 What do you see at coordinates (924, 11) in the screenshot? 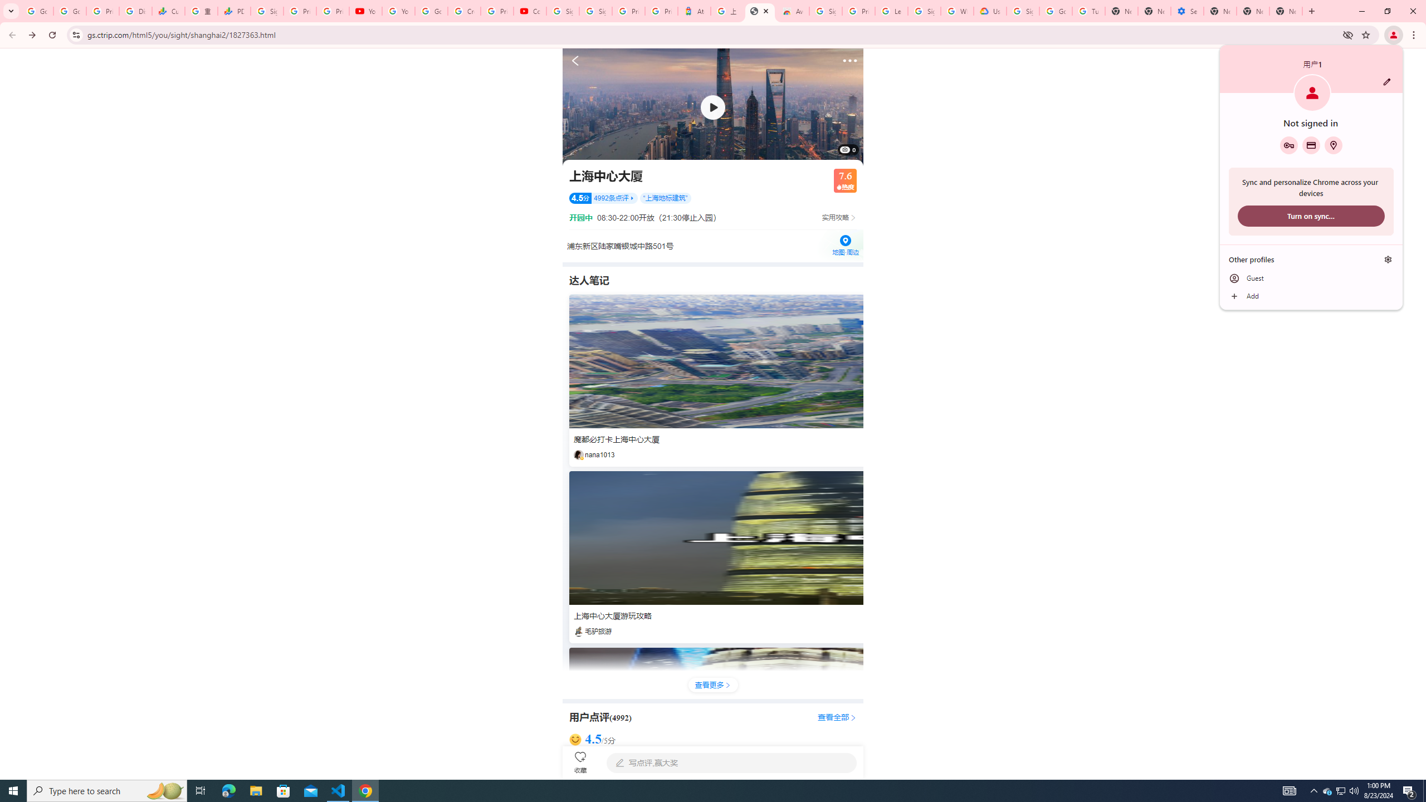
I see `Sign in - Google Accounts` at bounding box center [924, 11].